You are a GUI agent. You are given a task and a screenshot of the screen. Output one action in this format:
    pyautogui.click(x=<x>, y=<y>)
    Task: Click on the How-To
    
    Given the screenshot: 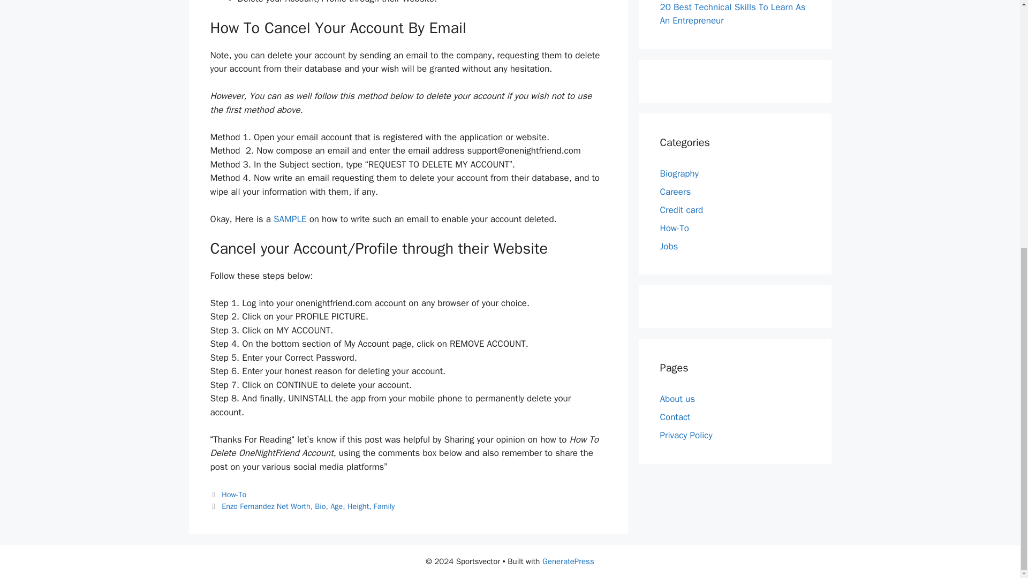 What is the action you would take?
    pyautogui.click(x=234, y=495)
    